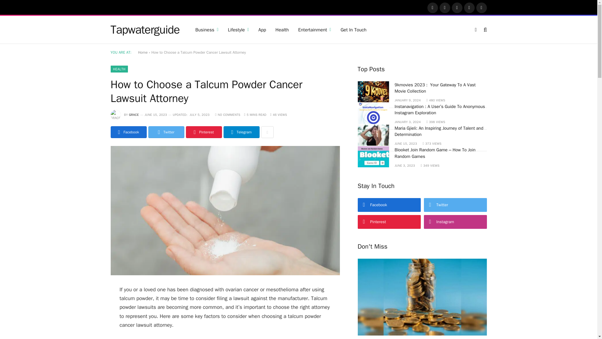 Image resolution: width=602 pixels, height=339 pixels. Describe the element at coordinates (433, 8) in the screenshot. I see `Facebook` at that location.